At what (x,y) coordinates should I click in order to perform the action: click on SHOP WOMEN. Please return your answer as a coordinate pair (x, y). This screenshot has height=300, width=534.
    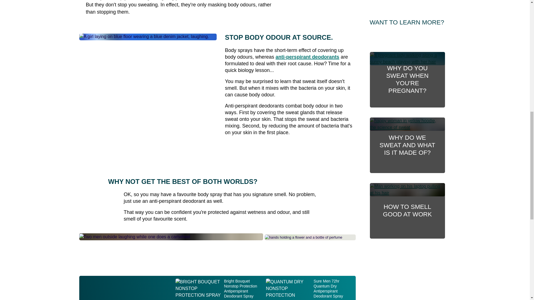
    Looking at the image, I should click on (240, 30).